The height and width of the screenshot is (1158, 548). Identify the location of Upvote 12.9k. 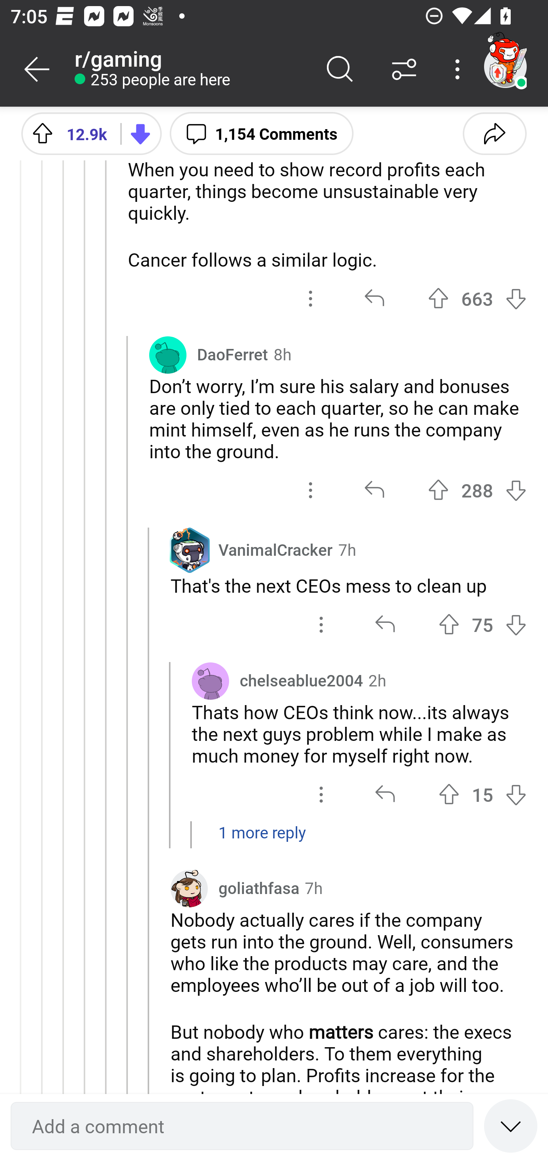
(65, 133).